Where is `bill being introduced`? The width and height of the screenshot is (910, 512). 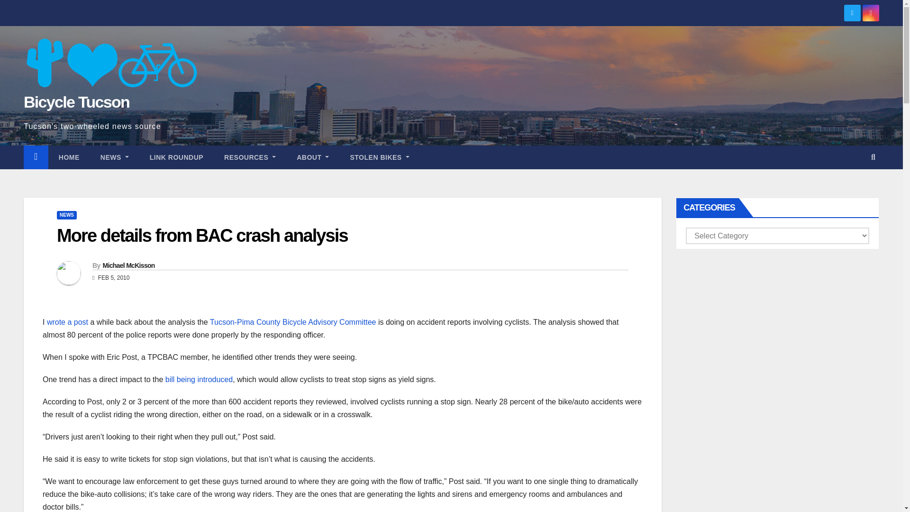
bill being introduced is located at coordinates (199, 379).